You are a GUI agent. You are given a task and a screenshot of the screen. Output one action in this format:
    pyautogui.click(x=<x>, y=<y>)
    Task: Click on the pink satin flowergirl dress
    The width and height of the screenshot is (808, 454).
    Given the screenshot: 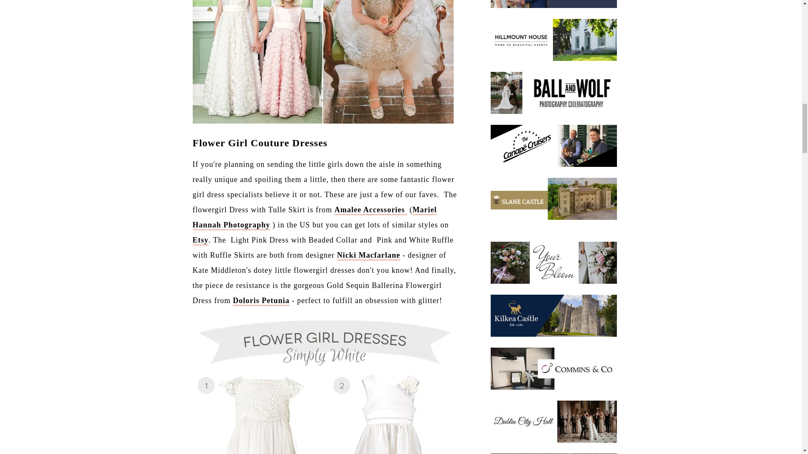 What is the action you would take?
    pyautogui.click(x=368, y=256)
    